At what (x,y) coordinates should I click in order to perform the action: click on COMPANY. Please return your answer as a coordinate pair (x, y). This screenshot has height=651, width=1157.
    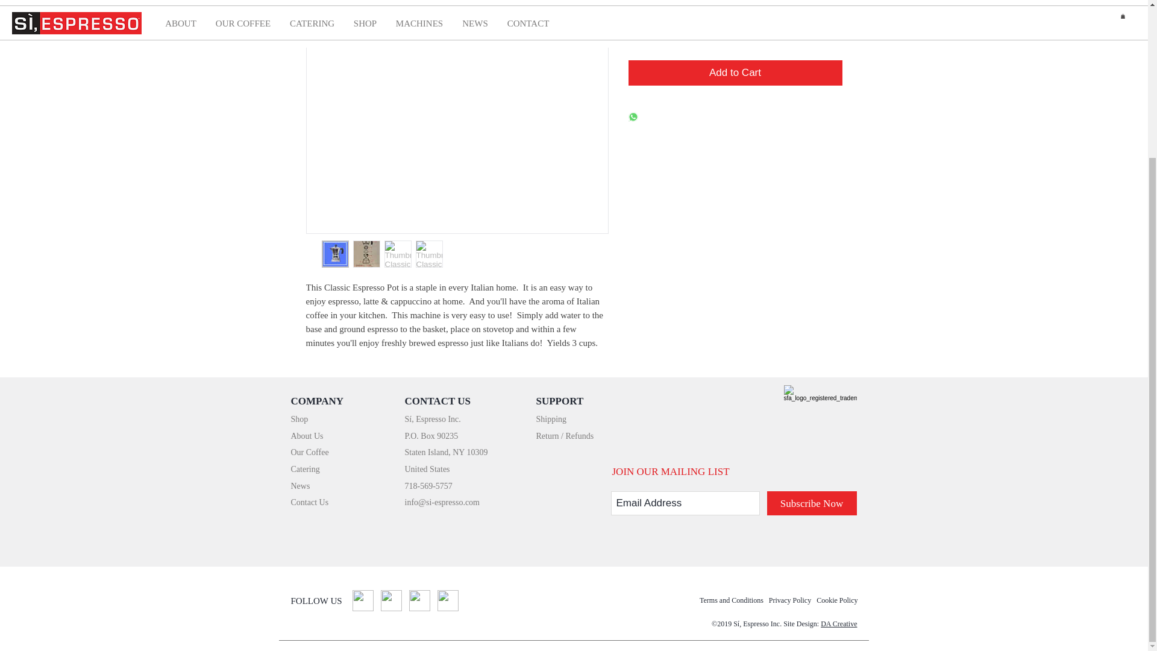
    Looking at the image, I should click on (317, 401).